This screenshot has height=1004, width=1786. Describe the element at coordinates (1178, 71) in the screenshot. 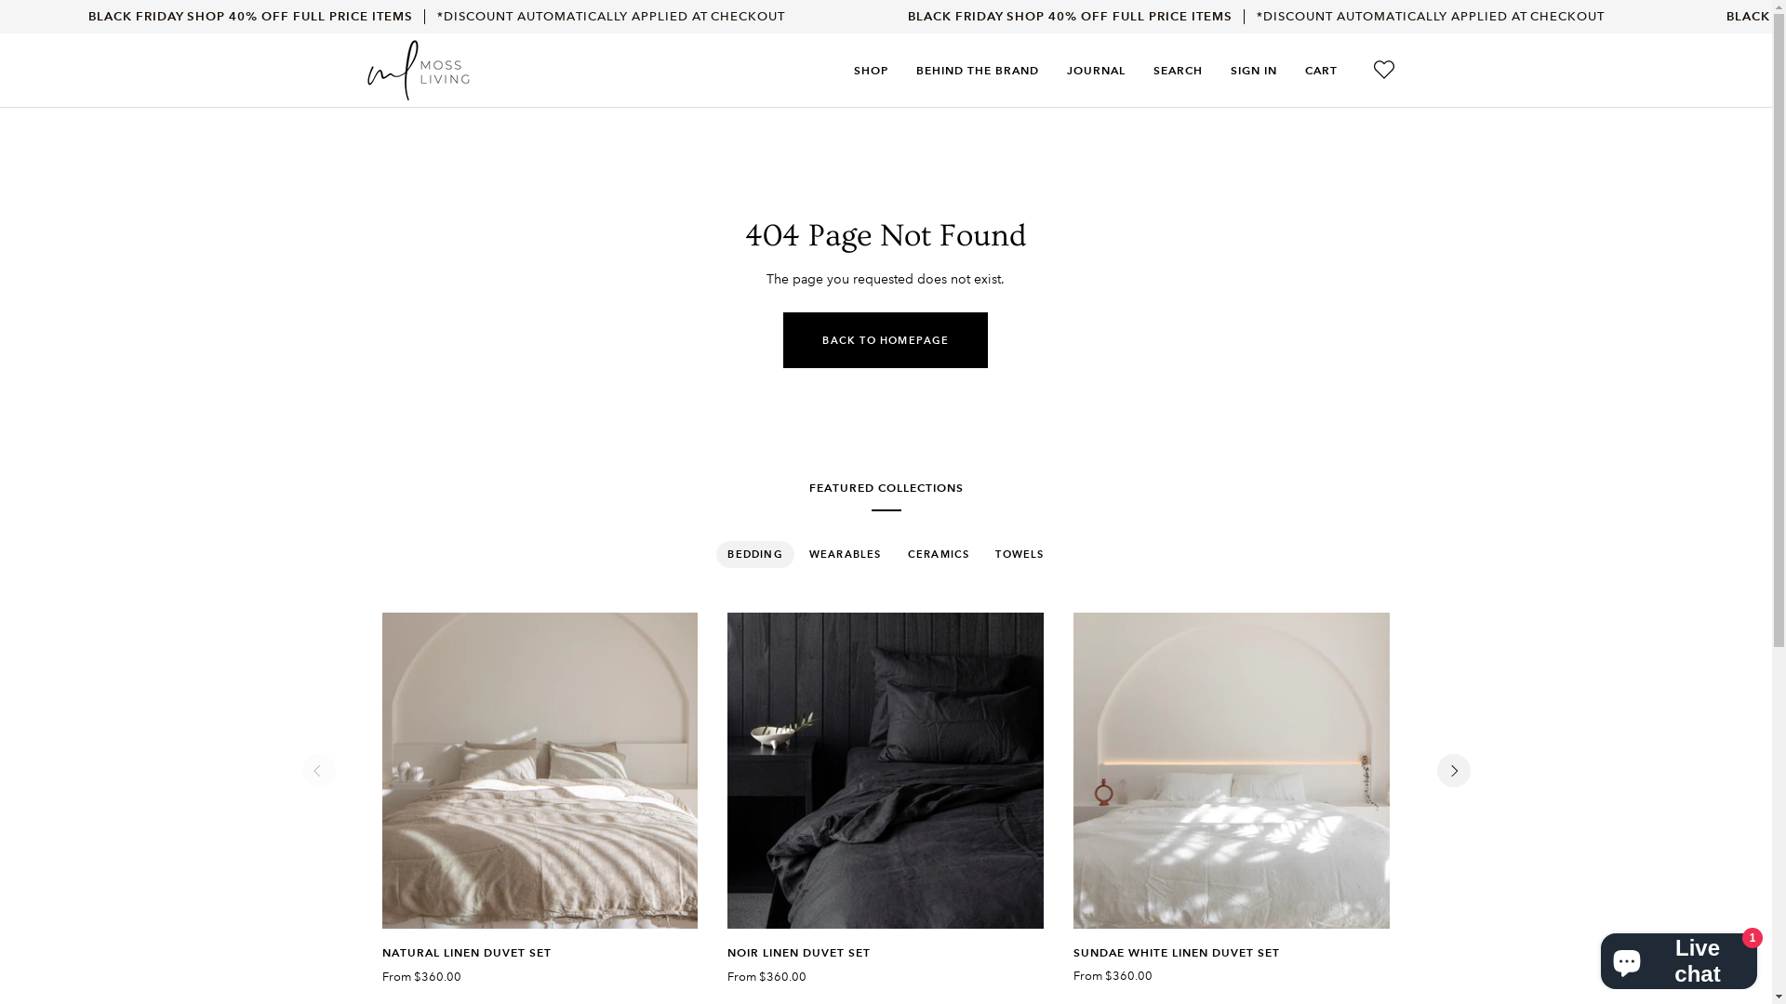

I see `SEARCH` at that location.